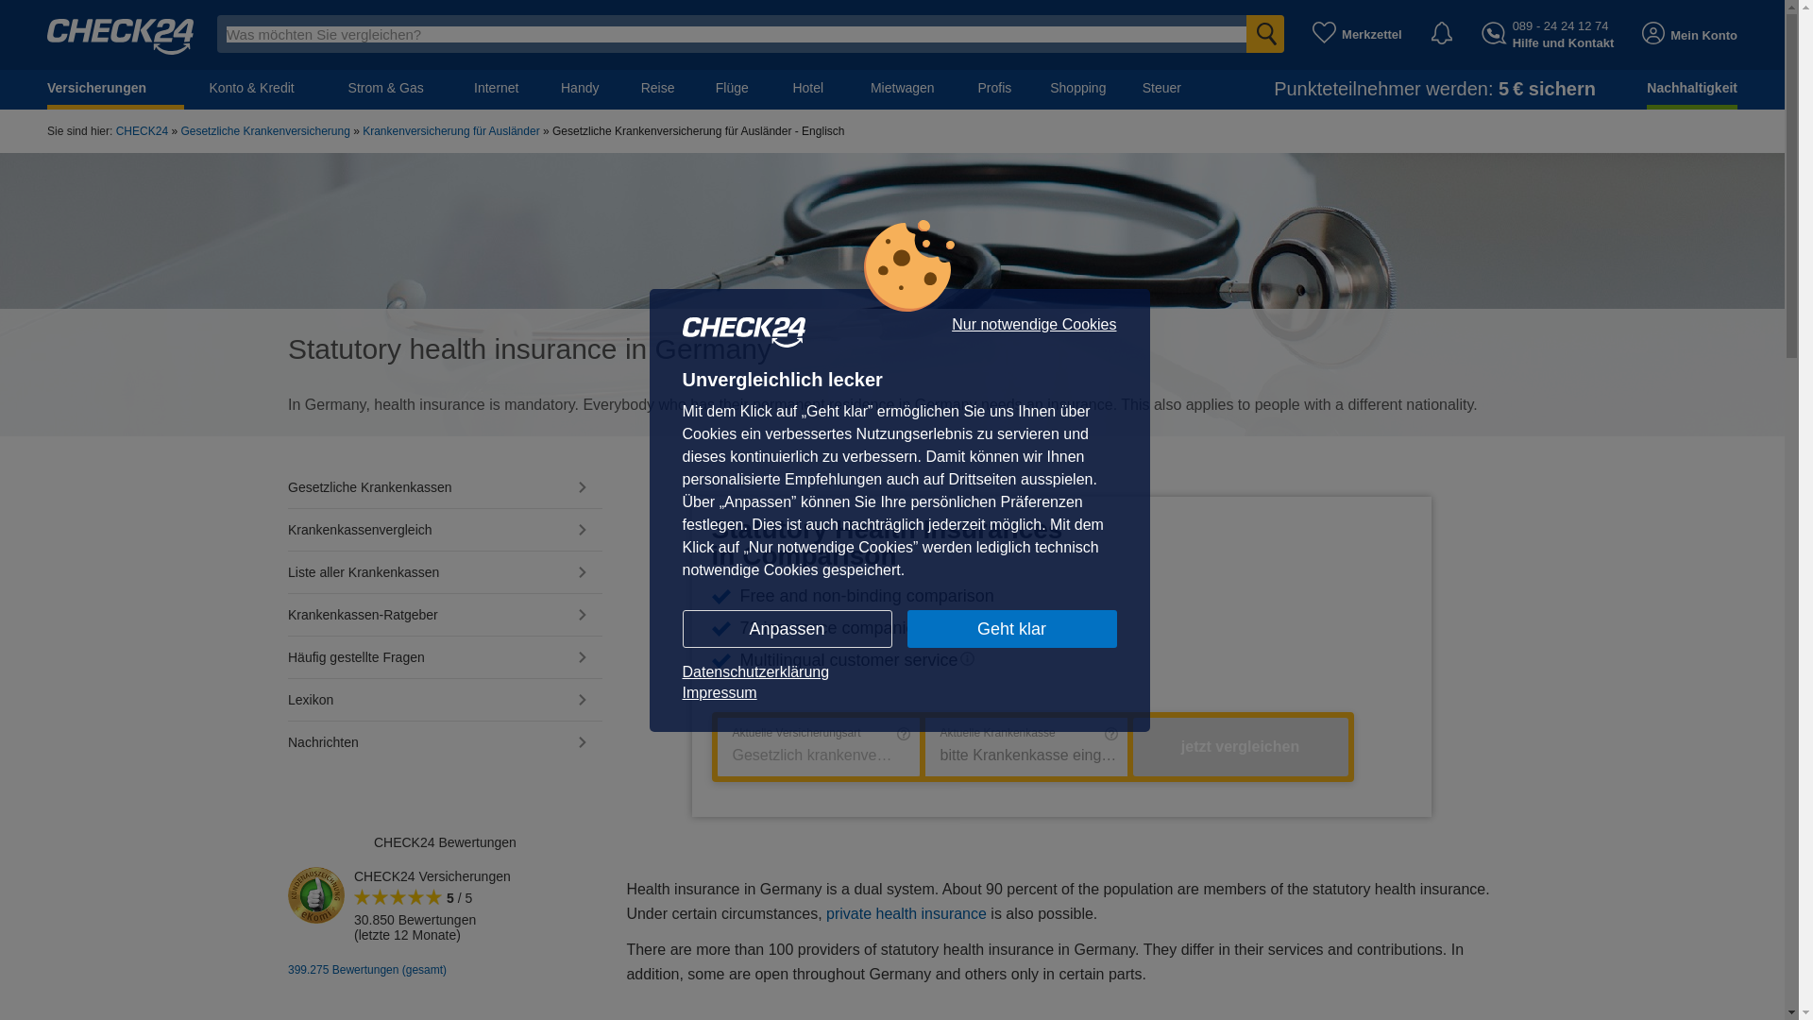  I want to click on Anpassen, so click(786, 628).